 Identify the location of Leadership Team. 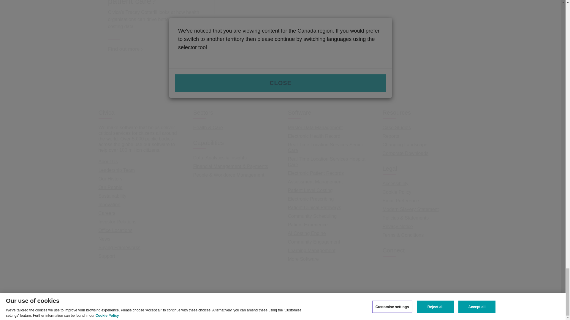
(116, 170).